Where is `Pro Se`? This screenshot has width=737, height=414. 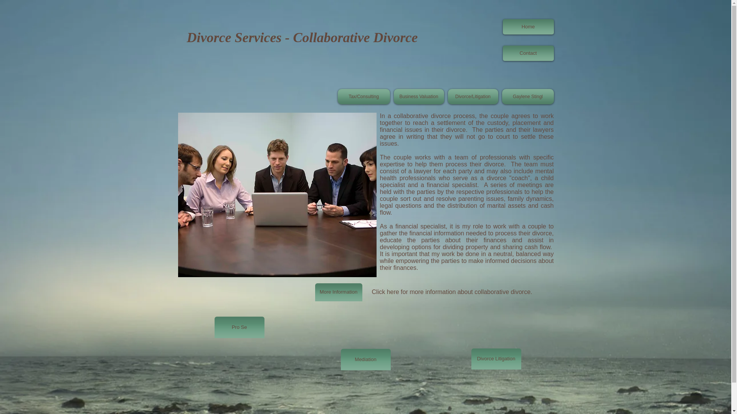 Pro Se is located at coordinates (239, 327).